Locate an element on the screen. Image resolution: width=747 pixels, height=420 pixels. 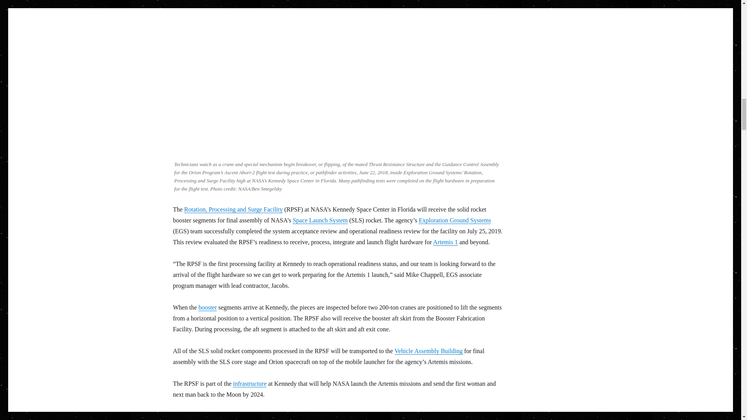
booster is located at coordinates (207, 307).